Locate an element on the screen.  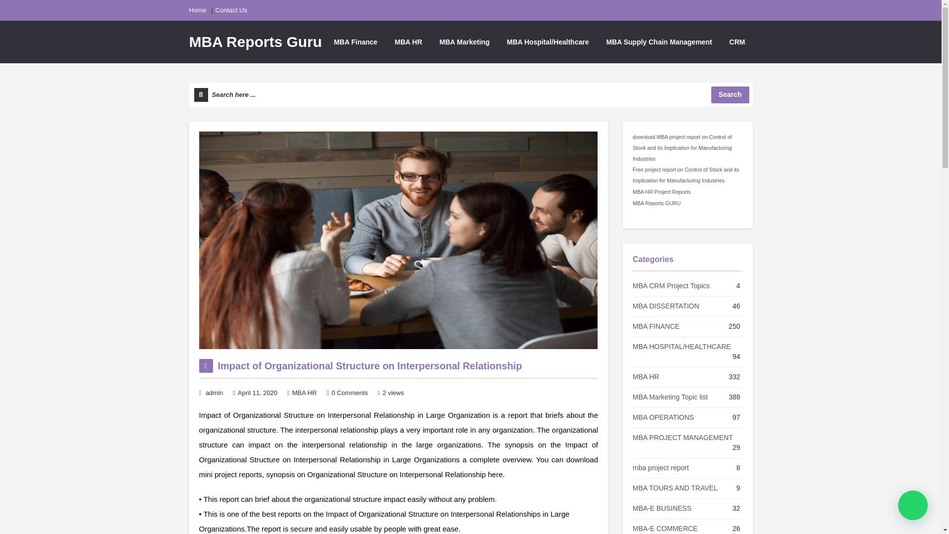
MBA Marketing is located at coordinates (464, 42).